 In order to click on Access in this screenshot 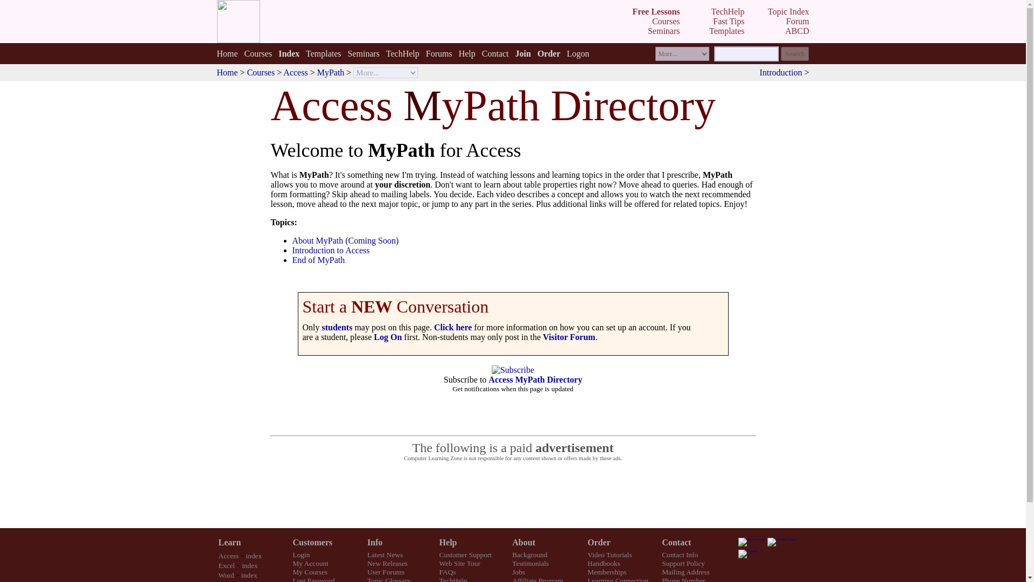, I will do `click(228, 555)`.